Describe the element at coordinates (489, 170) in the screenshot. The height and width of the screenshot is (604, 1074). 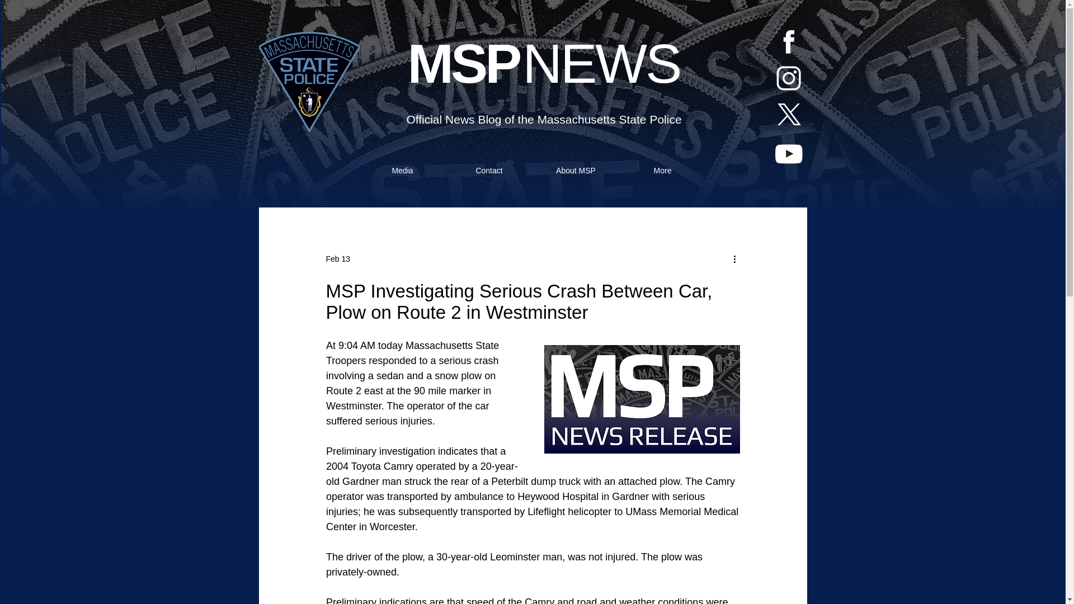
I see `Contact` at that location.